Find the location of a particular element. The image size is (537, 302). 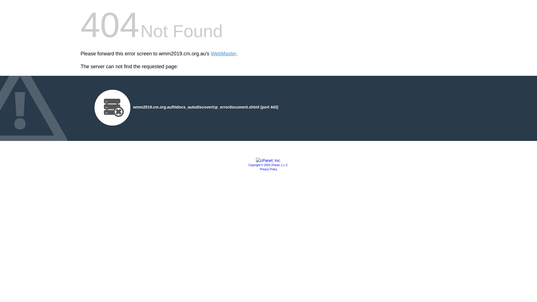

cPanel, Inc. is located at coordinates (268, 161).